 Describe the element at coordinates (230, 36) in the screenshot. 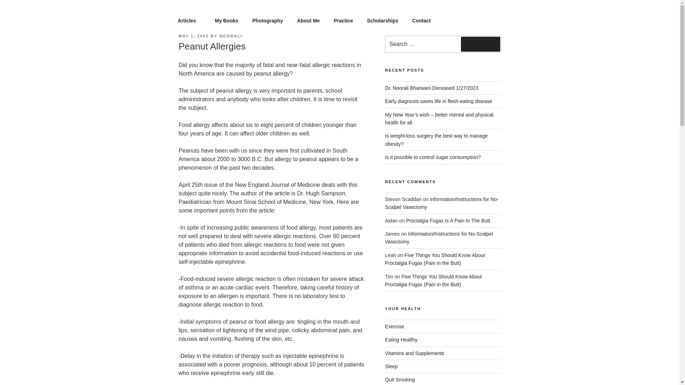

I see `NOORALI` at that location.